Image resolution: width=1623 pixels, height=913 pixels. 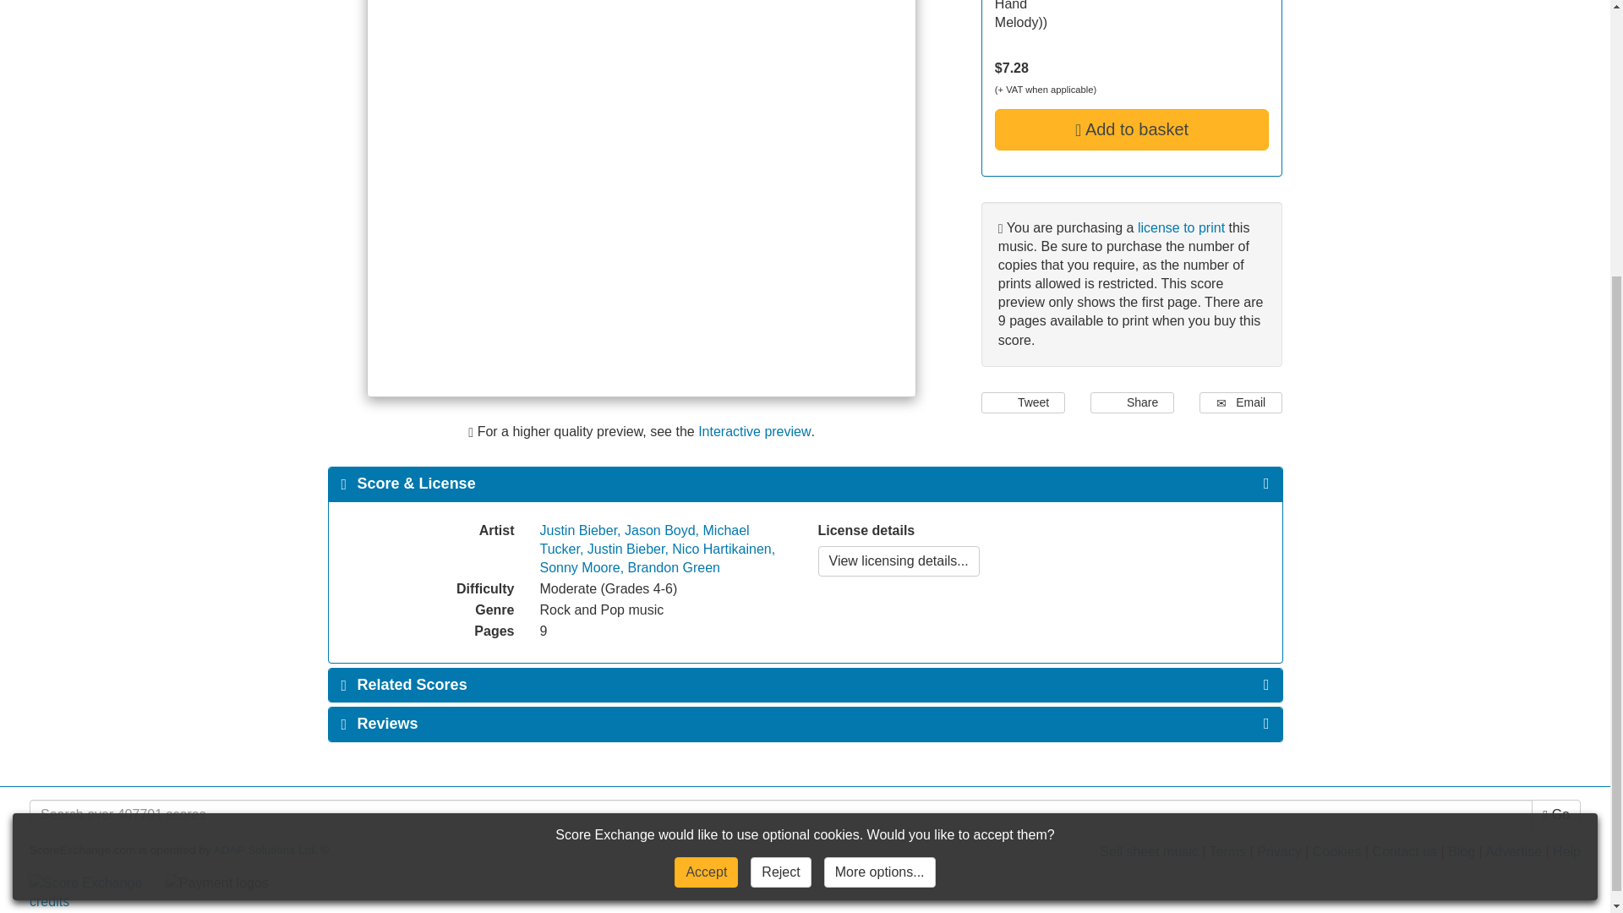 What do you see at coordinates (1004, 401) in the screenshot?
I see `Twitter icon` at bounding box center [1004, 401].